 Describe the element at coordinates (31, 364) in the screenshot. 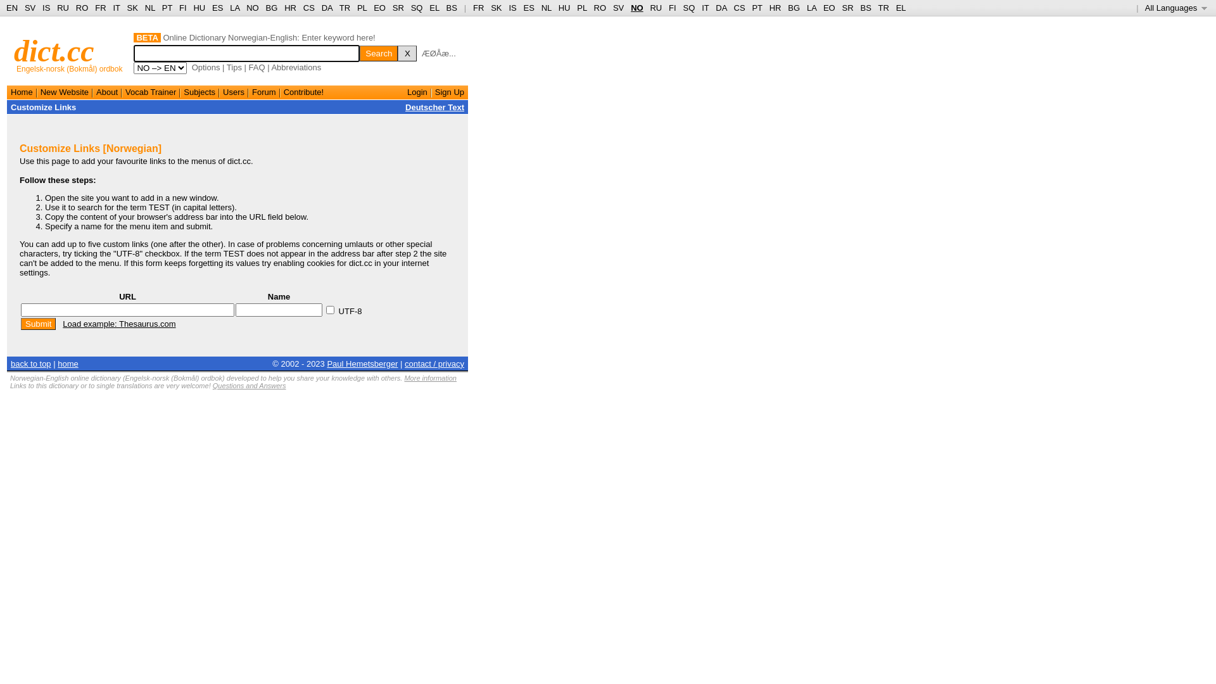

I see `back to top` at that location.